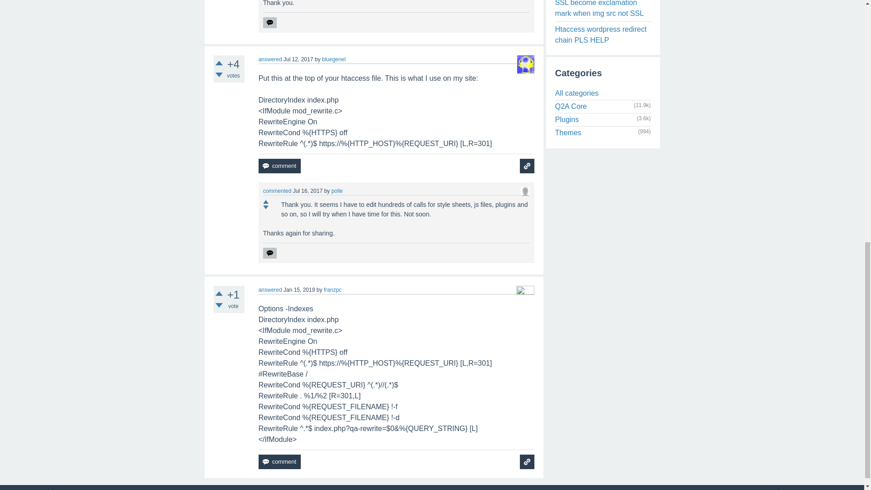 The width and height of the screenshot is (871, 490). Describe the element at coordinates (279, 166) in the screenshot. I see `comment` at that location.